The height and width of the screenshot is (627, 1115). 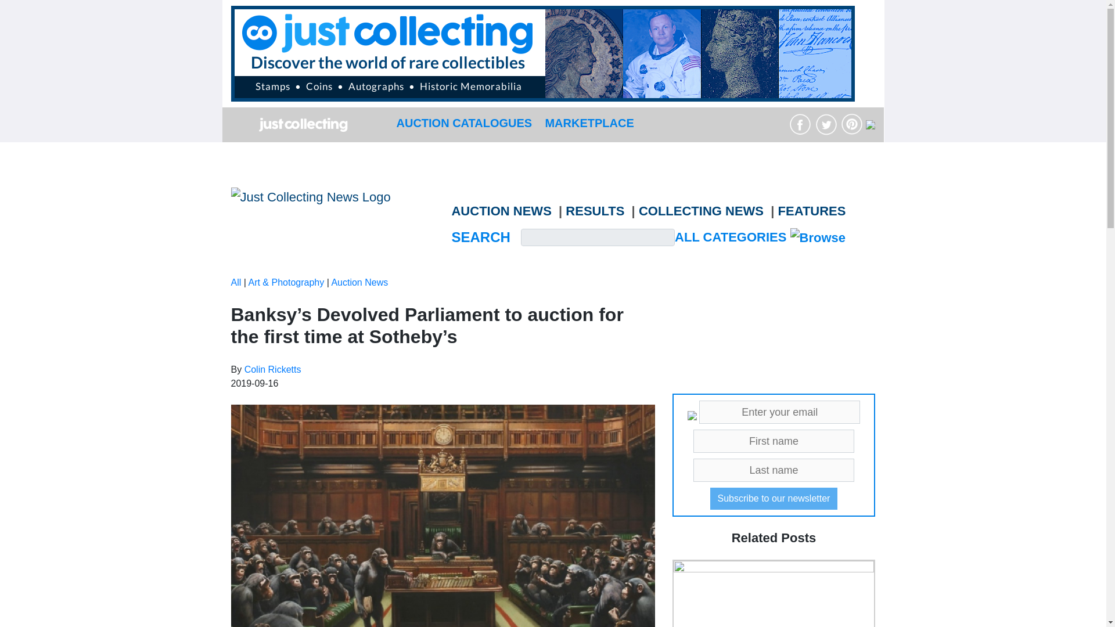 I want to click on Search for..., so click(x=598, y=237).